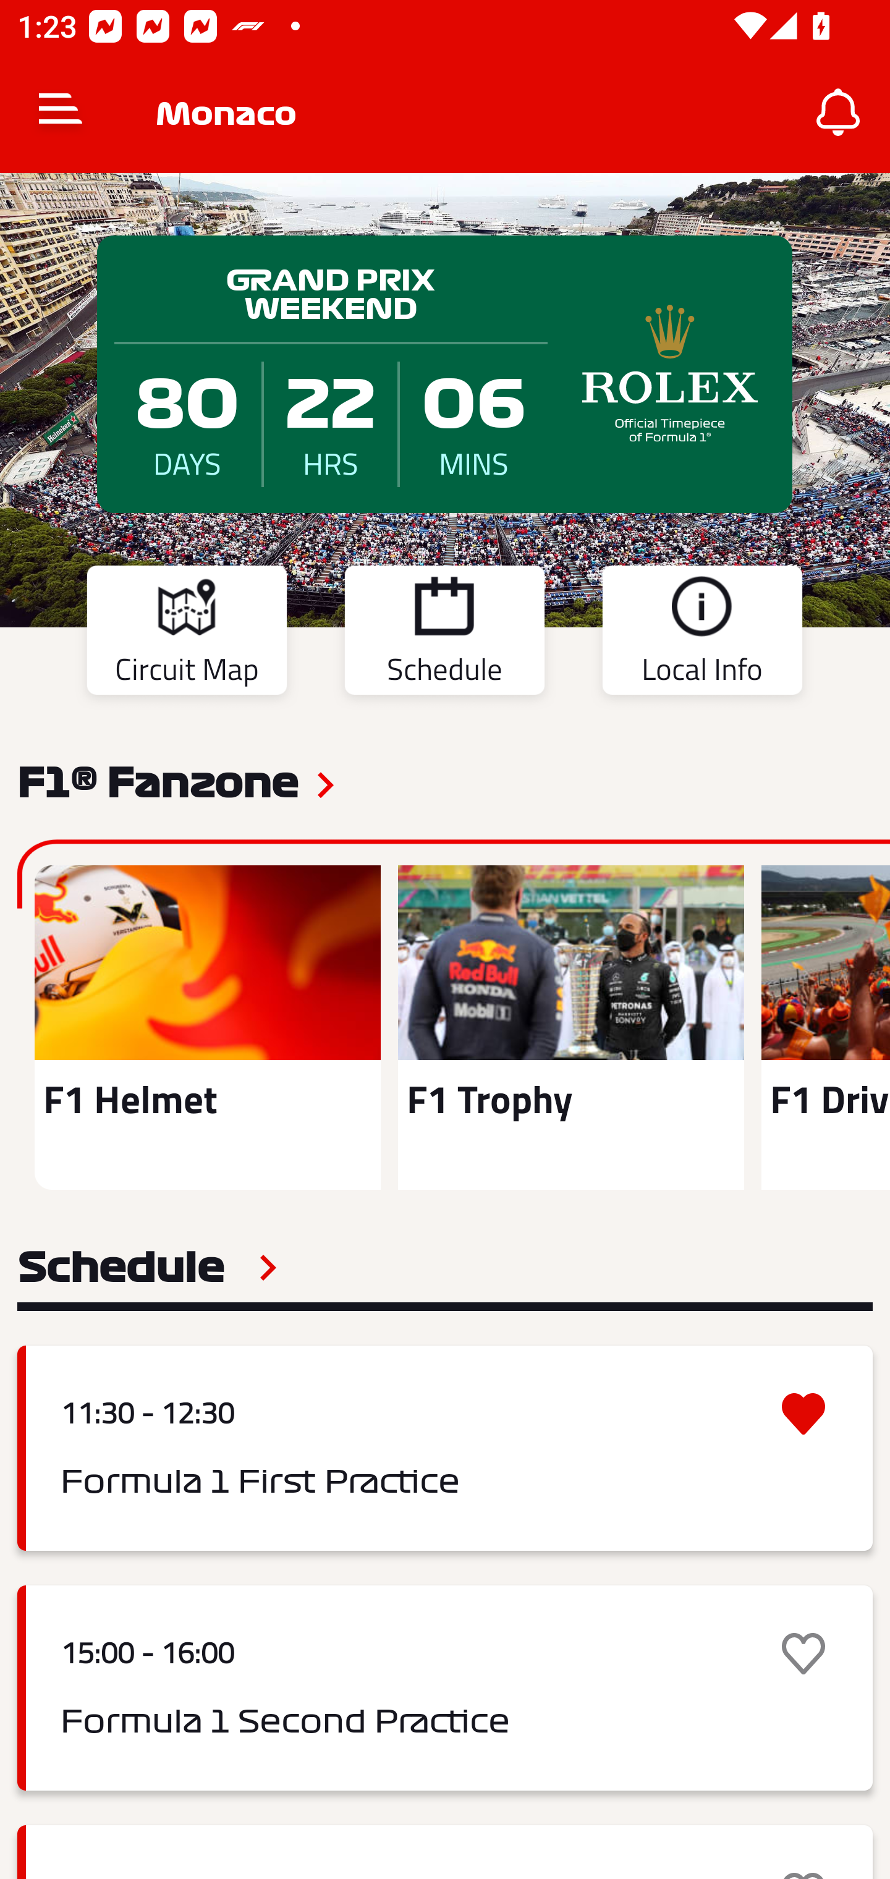 This screenshot has width=890, height=1879. Describe the element at coordinates (838, 112) in the screenshot. I see `Notifications` at that location.